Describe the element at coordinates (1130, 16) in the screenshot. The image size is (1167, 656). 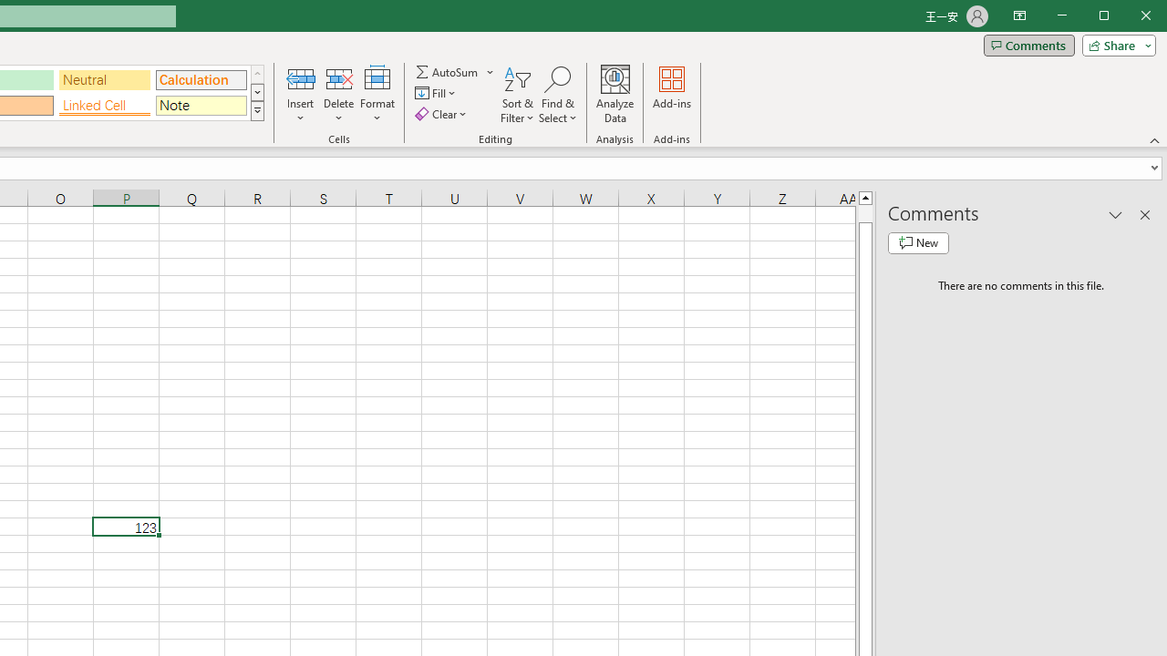
I see `Maximize` at that location.